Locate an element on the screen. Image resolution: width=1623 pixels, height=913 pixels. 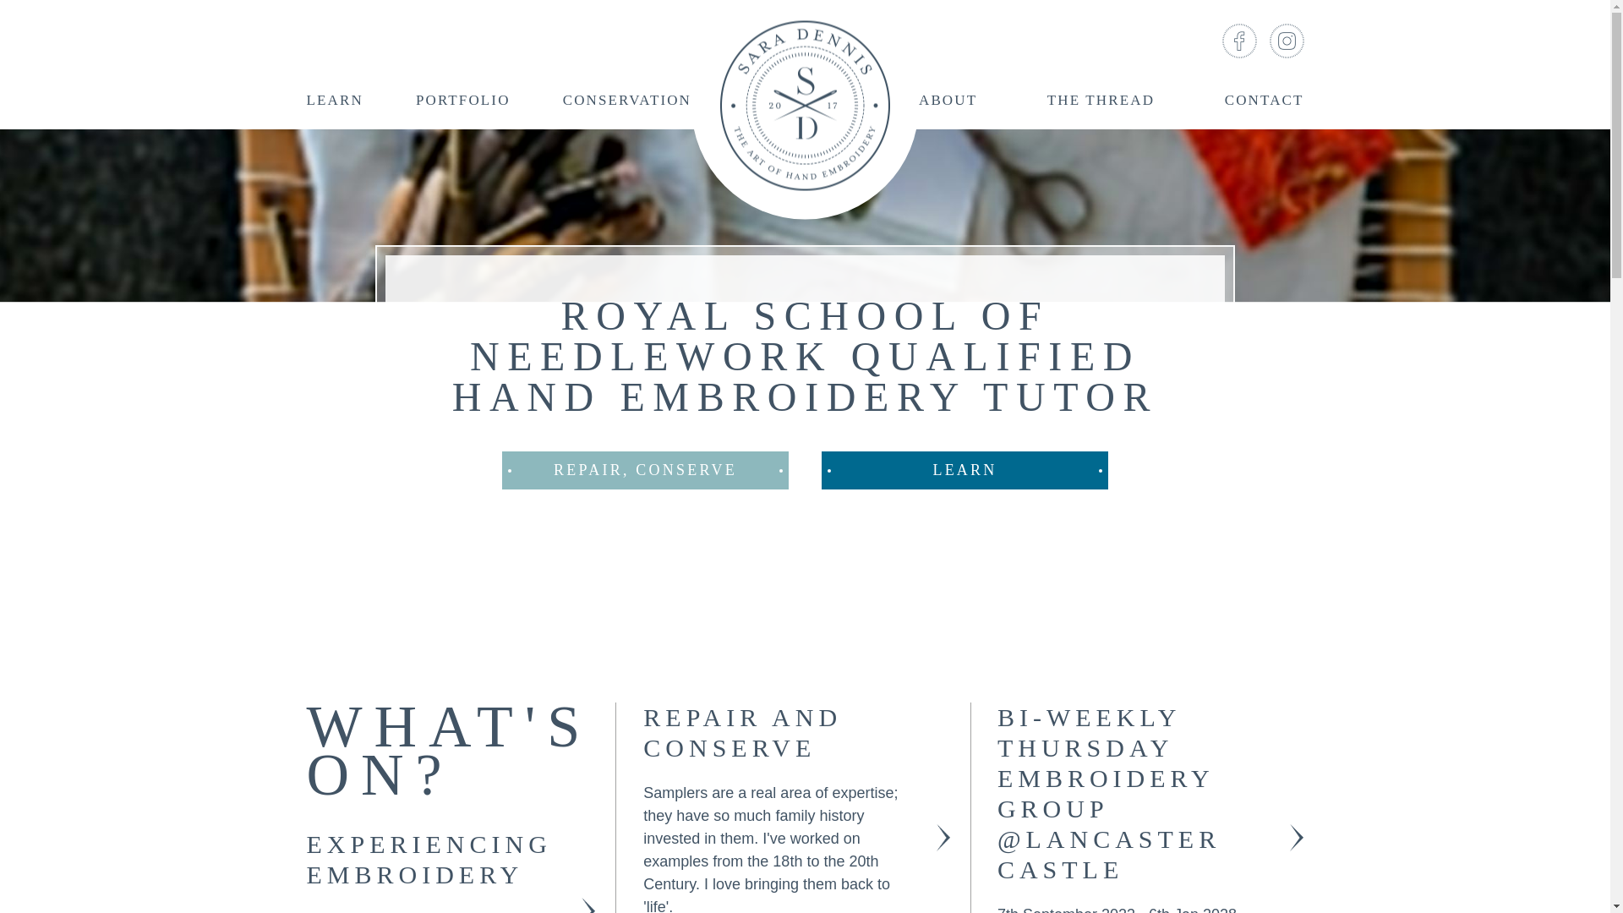
THE THREAD is located at coordinates (1101, 107).